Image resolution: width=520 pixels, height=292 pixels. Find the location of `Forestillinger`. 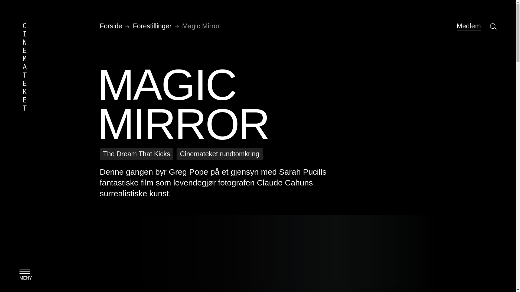

Forestillinger is located at coordinates (152, 26).